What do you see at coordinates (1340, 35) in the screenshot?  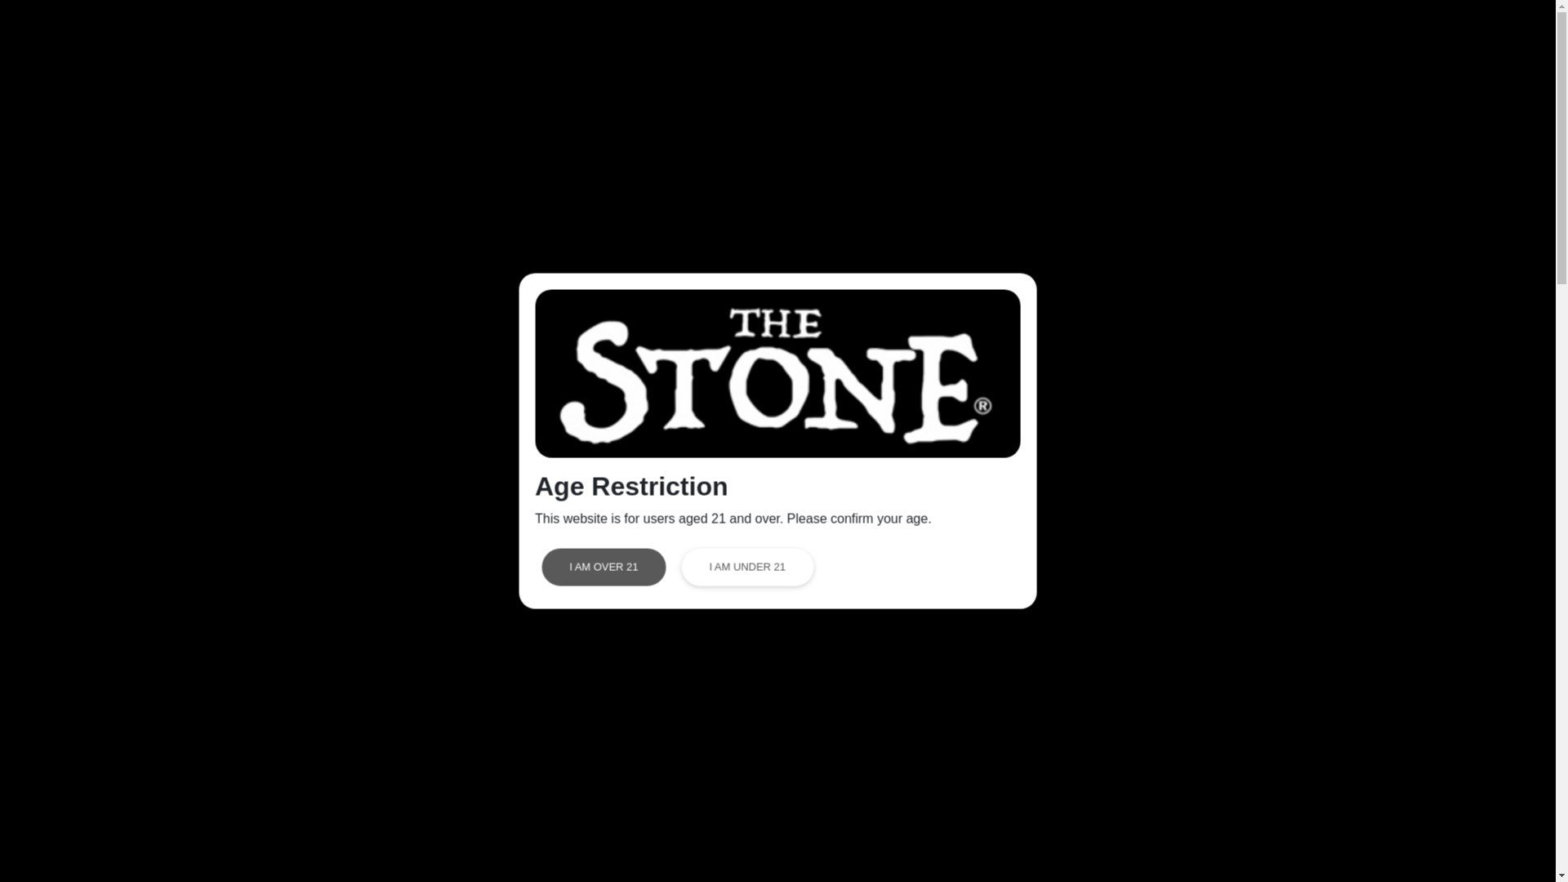 I see `Brands` at bounding box center [1340, 35].